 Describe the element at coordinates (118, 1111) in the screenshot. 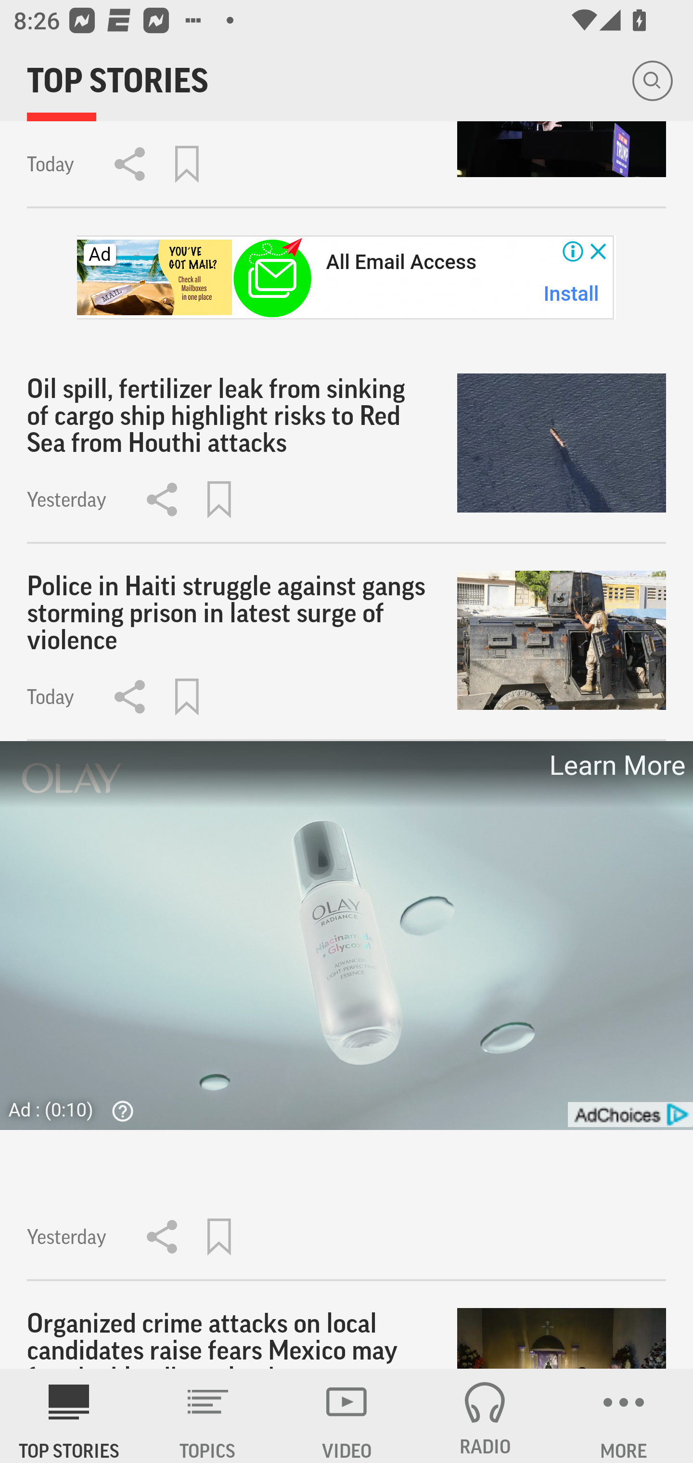

I see `Why This Ad?` at that location.